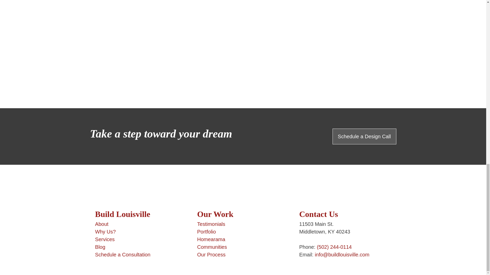 The image size is (490, 275). What do you see at coordinates (13, 106) in the screenshot?
I see `Scroll back to top` at bounding box center [13, 106].